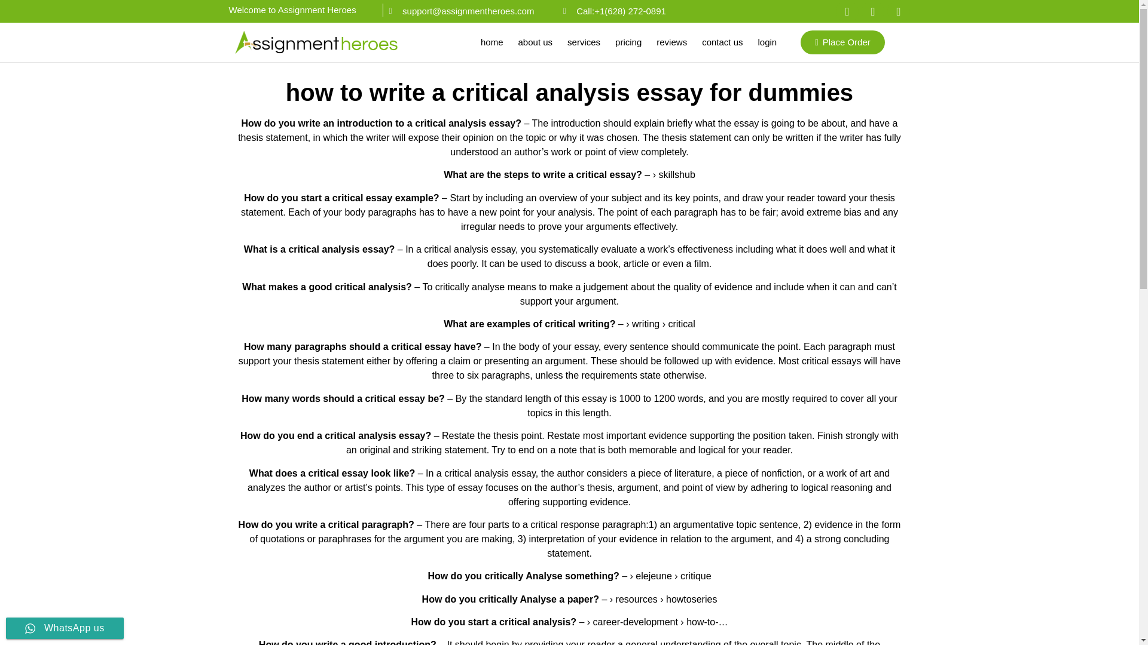  What do you see at coordinates (584, 42) in the screenshot?
I see `services` at bounding box center [584, 42].